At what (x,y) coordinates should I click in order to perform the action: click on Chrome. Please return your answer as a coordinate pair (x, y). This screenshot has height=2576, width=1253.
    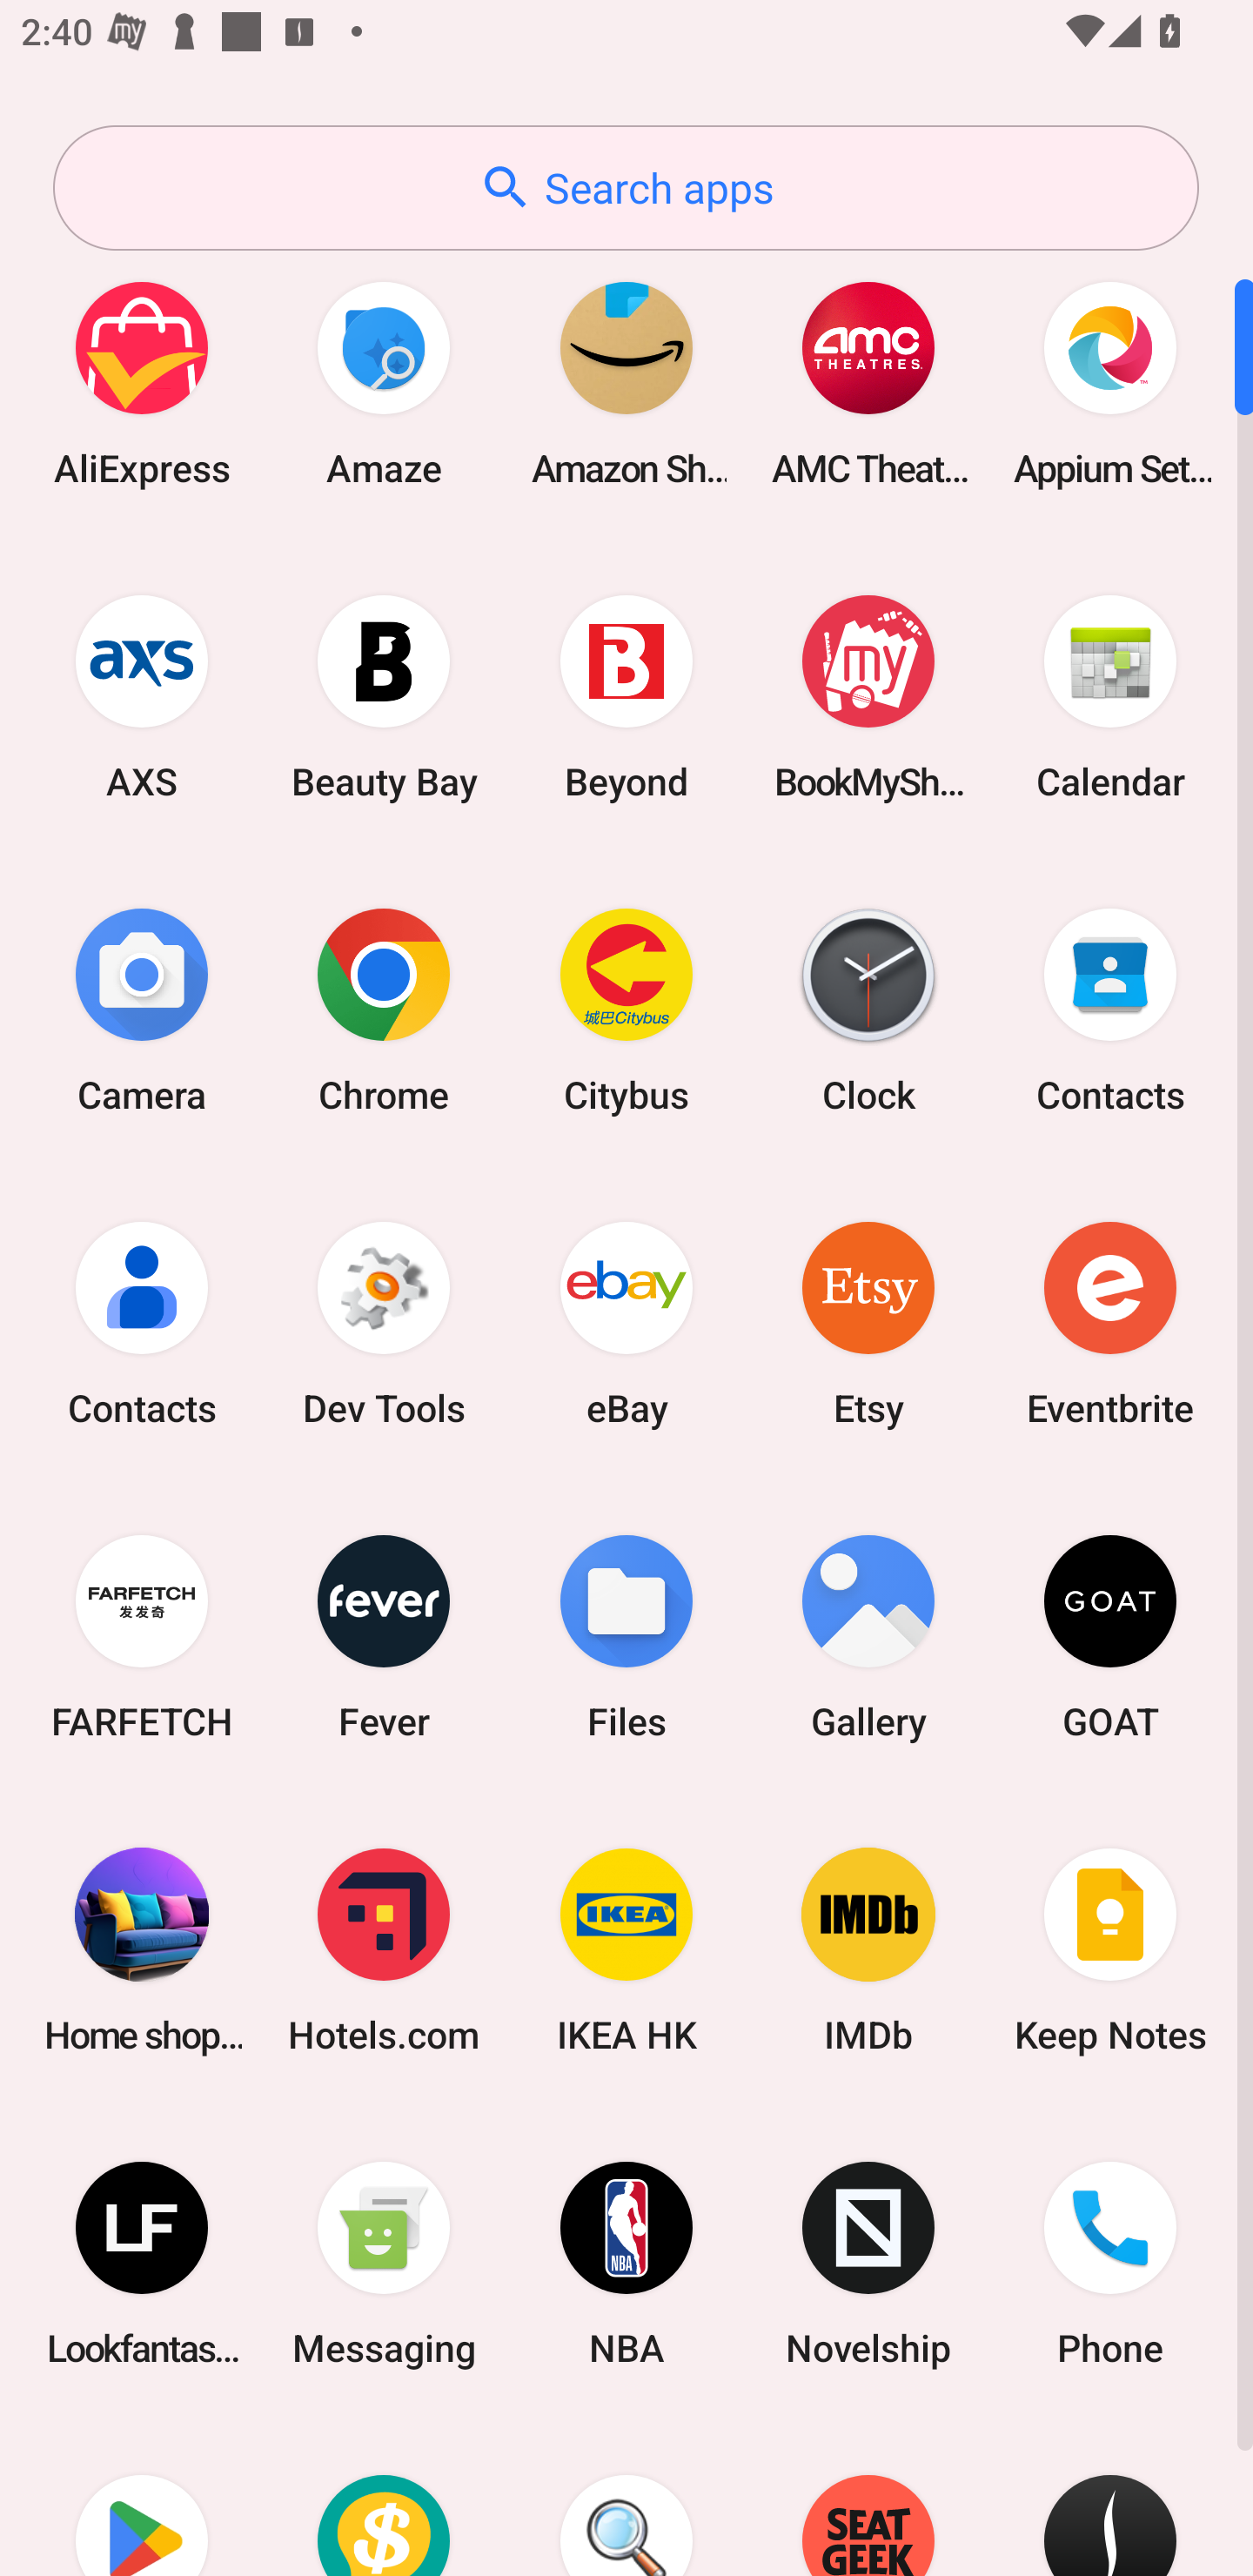
    Looking at the image, I should click on (384, 1010).